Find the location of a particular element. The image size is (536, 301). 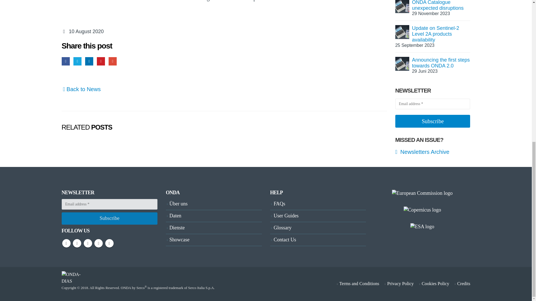

Subscribe is located at coordinates (433, 121).